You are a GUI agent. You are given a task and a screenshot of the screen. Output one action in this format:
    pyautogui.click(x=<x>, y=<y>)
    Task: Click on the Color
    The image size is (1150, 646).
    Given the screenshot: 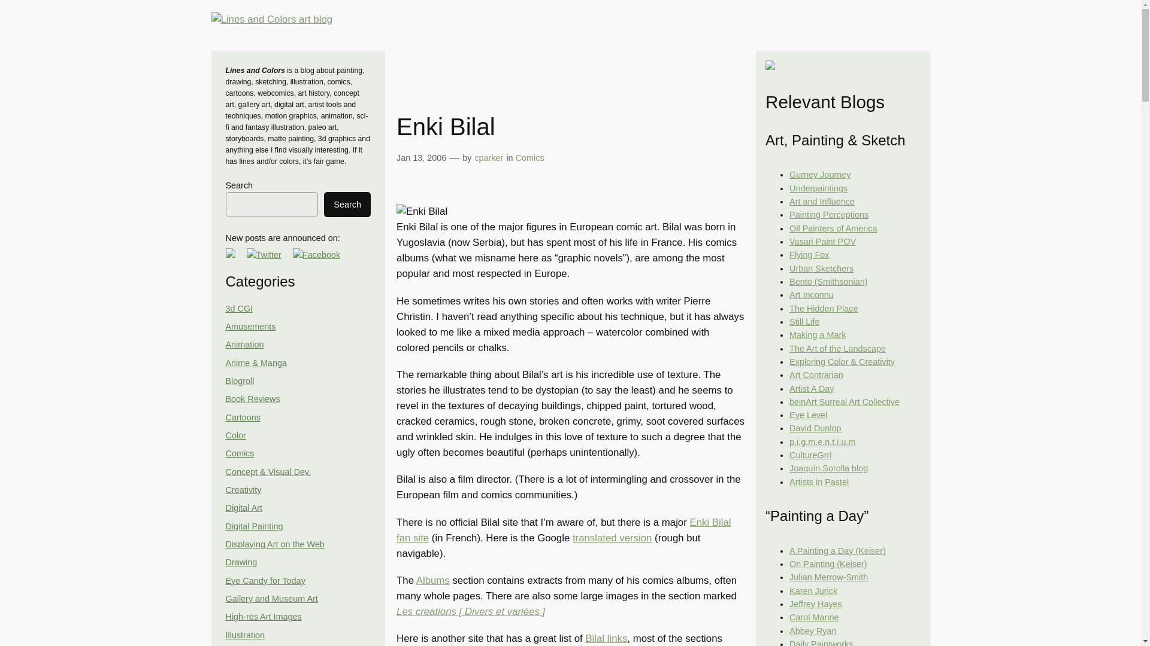 What is the action you would take?
    pyautogui.click(x=235, y=435)
    